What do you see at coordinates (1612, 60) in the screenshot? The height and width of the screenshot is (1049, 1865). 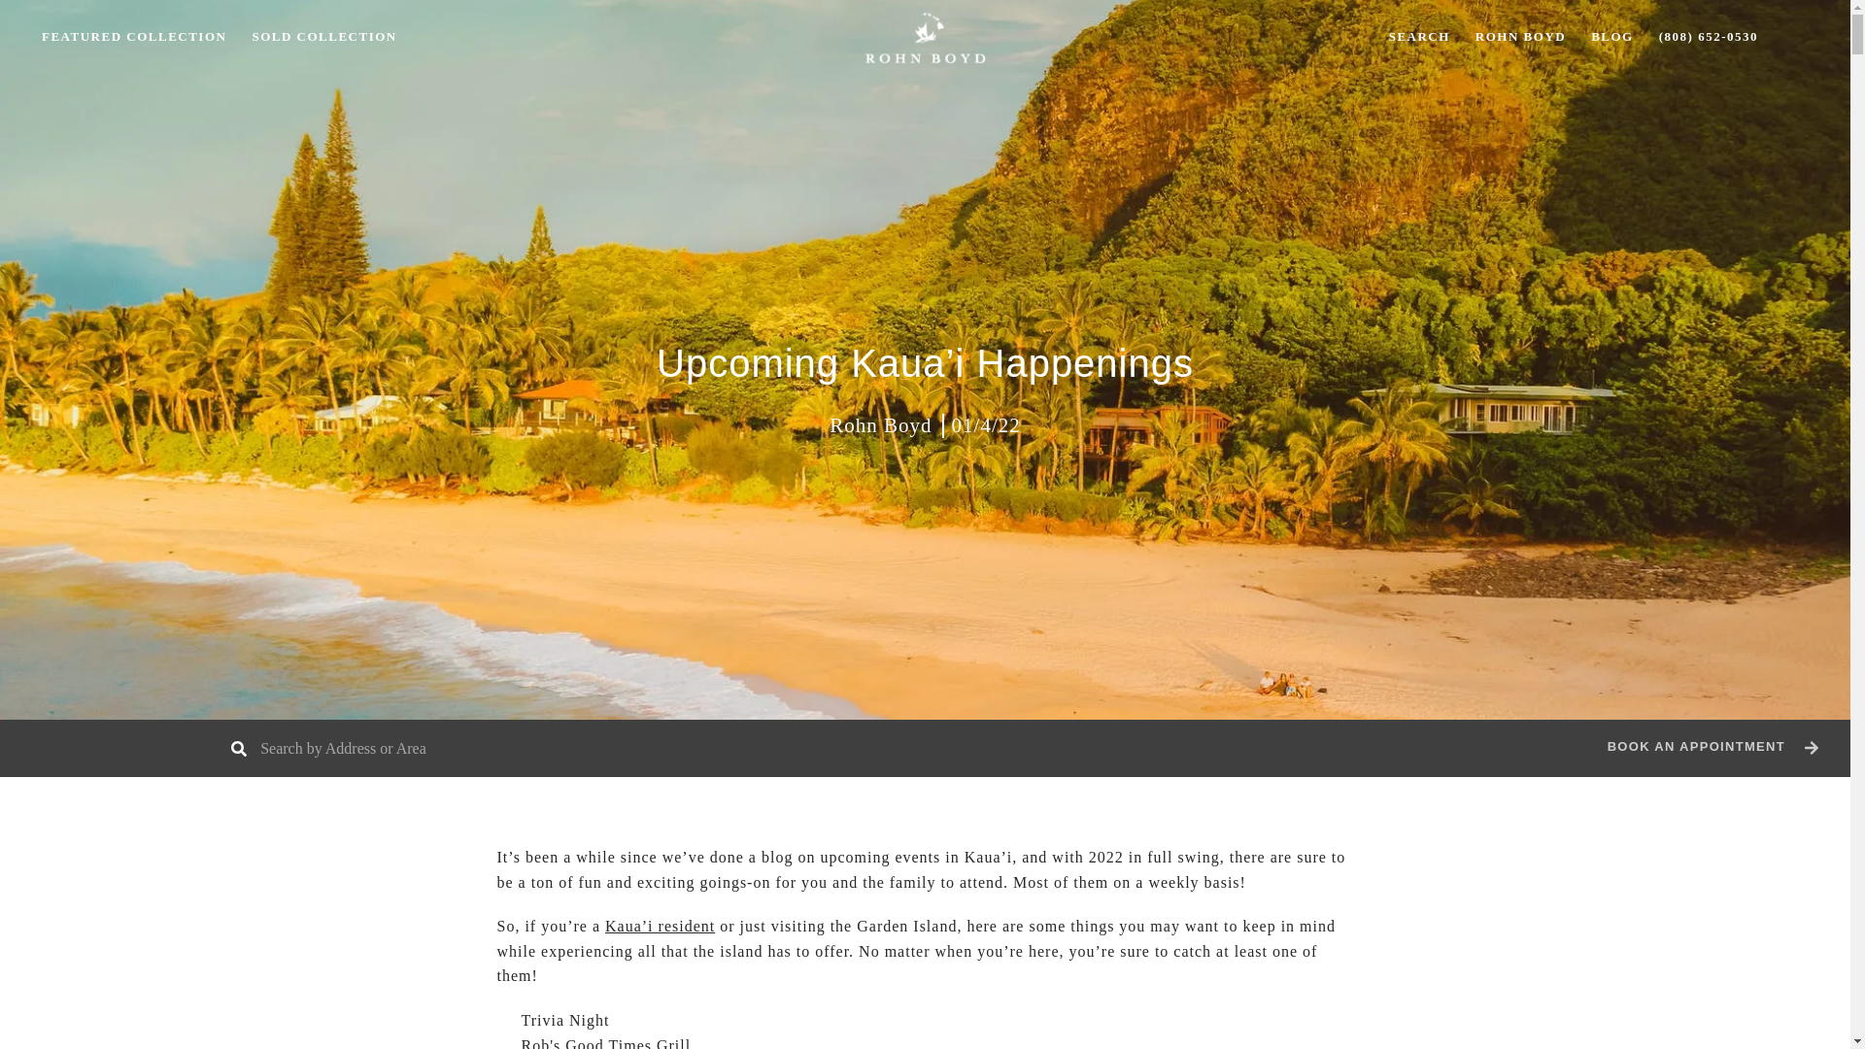 I see `BLOG` at bounding box center [1612, 60].